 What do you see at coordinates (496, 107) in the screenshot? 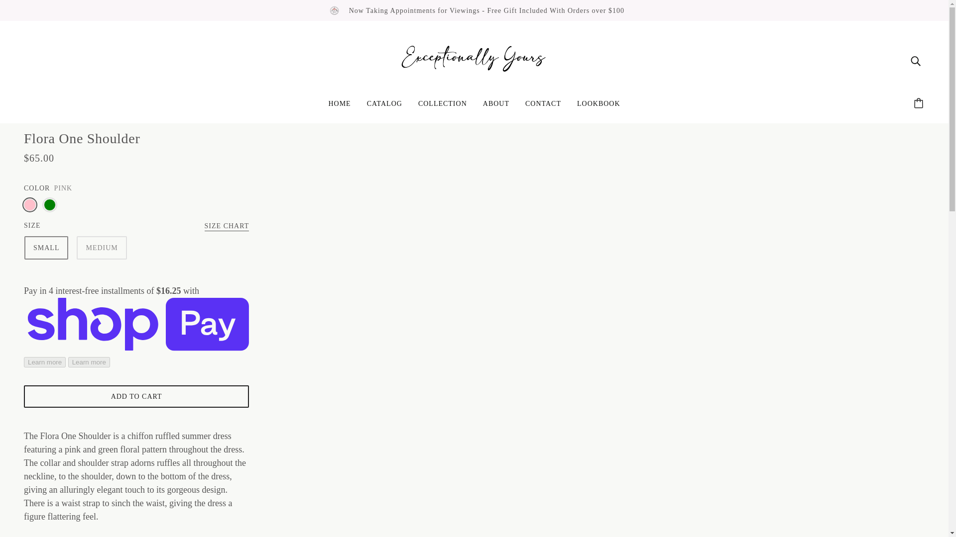
I see `ABOUT` at bounding box center [496, 107].